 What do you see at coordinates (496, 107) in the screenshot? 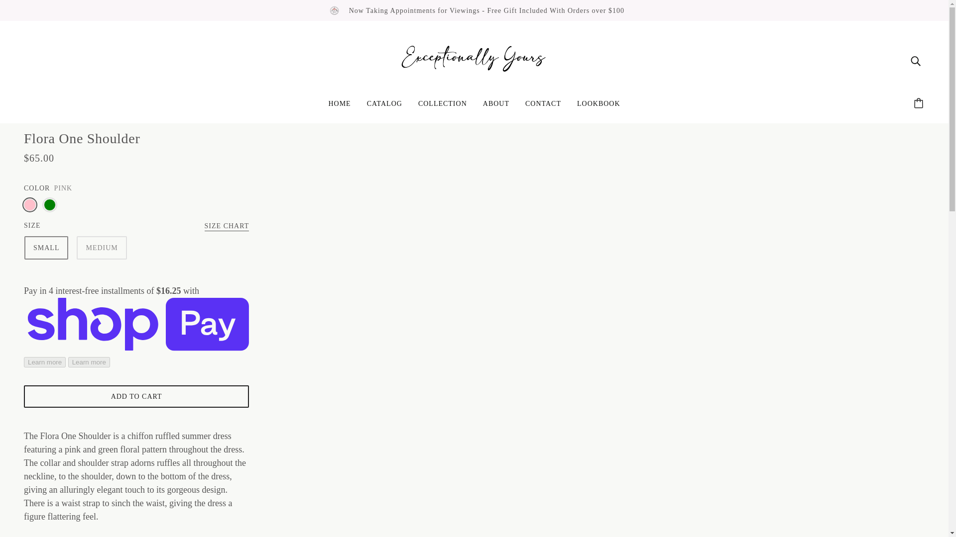
I see `ABOUT` at bounding box center [496, 107].